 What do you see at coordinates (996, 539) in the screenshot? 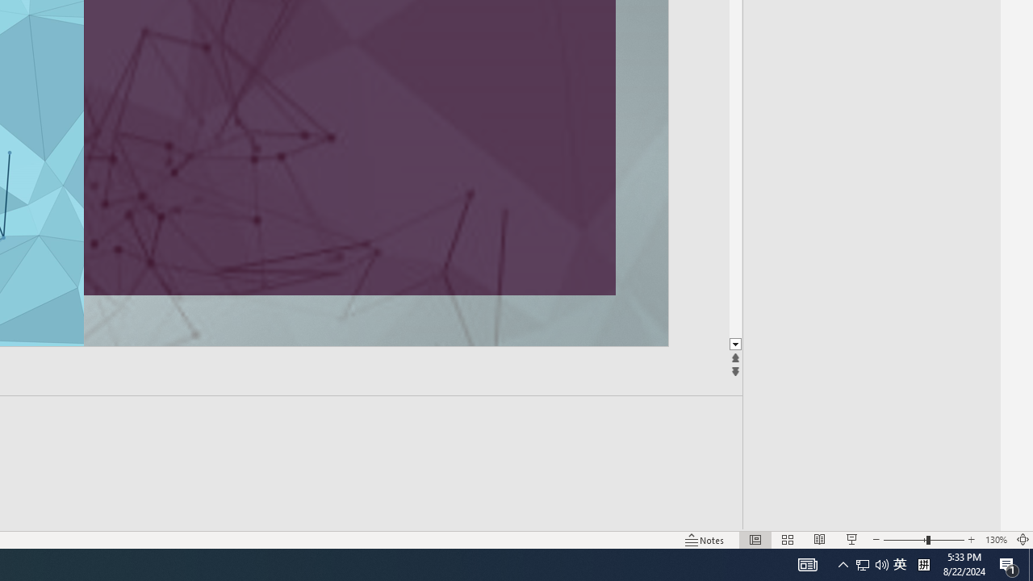
I see `Zoom 130%` at bounding box center [996, 539].